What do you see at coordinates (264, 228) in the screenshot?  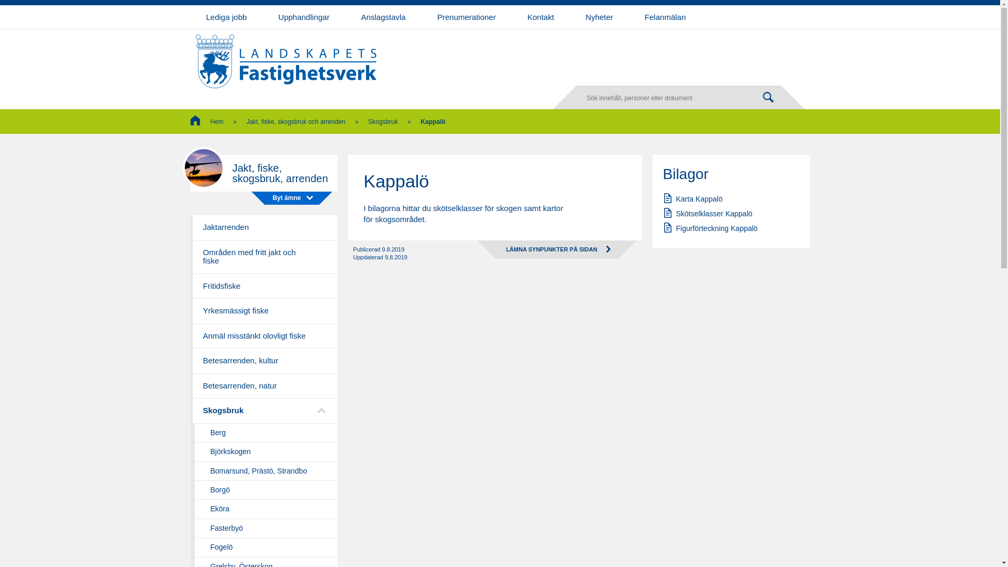 I see `Jaktarrenden` at bounding box center [264, 228].